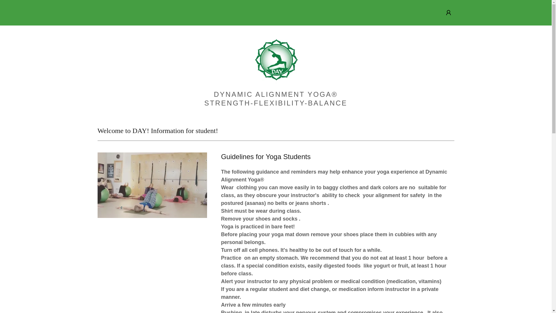 This screenshot has width=556, height=313. Describe the element at coordinates (275, 60) in the screenshot. I see `Dynamic Alignment Yoga ` at that location.